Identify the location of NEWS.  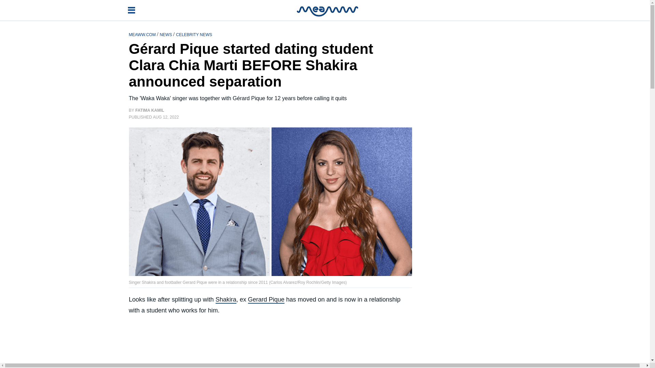
(166, 34).